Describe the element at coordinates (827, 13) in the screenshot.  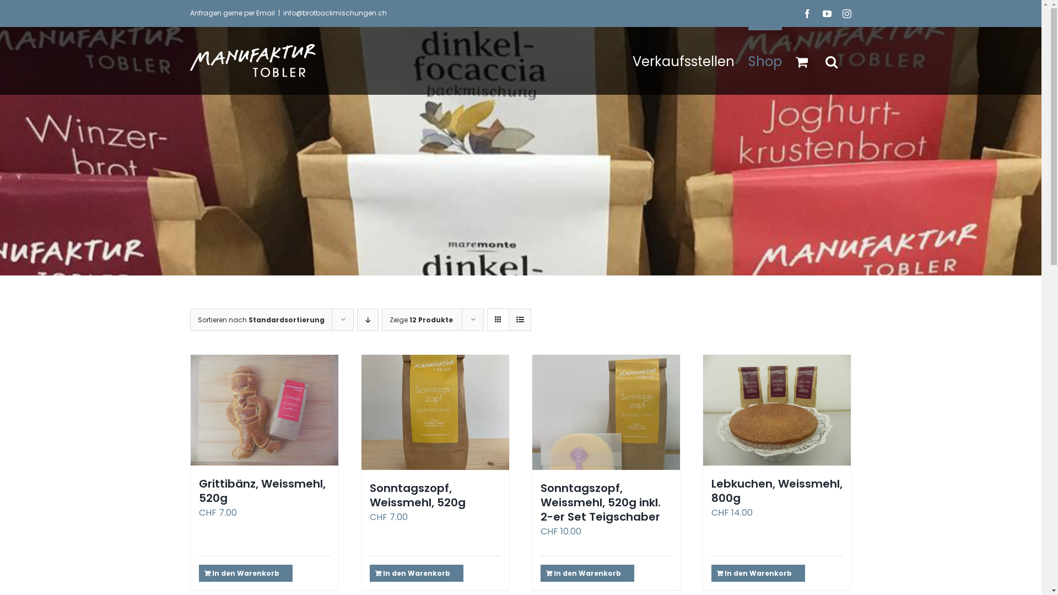
I see `YouTube` at that location.